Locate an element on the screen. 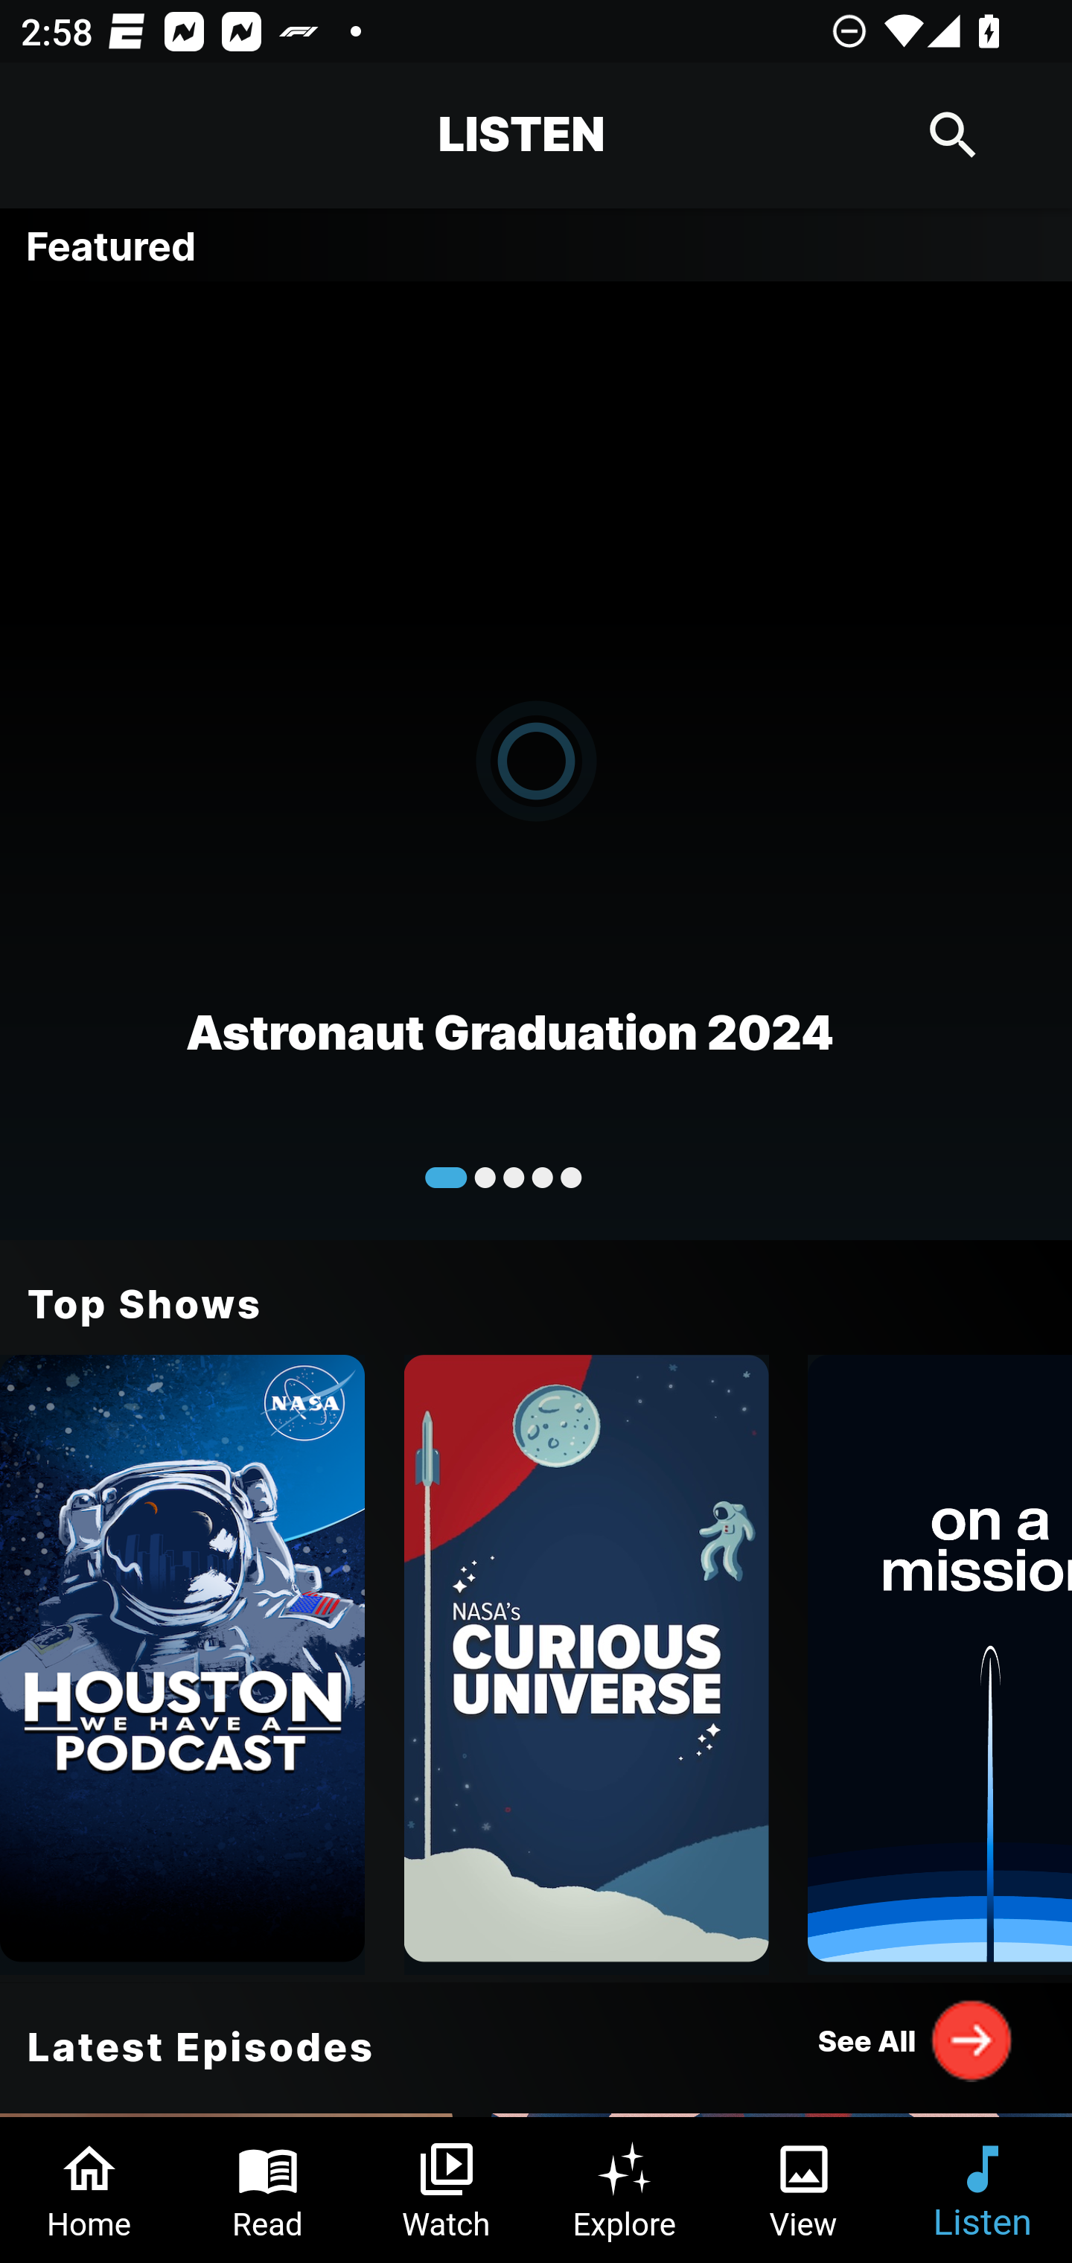  Home
Tab 1 of 6 is located at coordinates (89, 2190).